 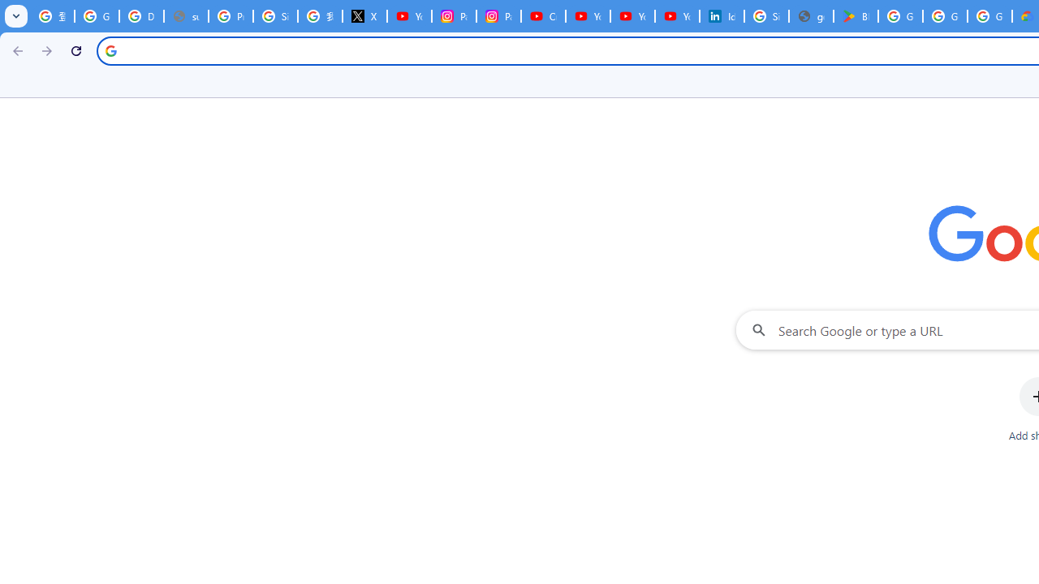 What do you see at coordinates (231, 16) in the screenshot?
I see `Privacy Help Center - Policies Help` at bounding box center [231, 16].